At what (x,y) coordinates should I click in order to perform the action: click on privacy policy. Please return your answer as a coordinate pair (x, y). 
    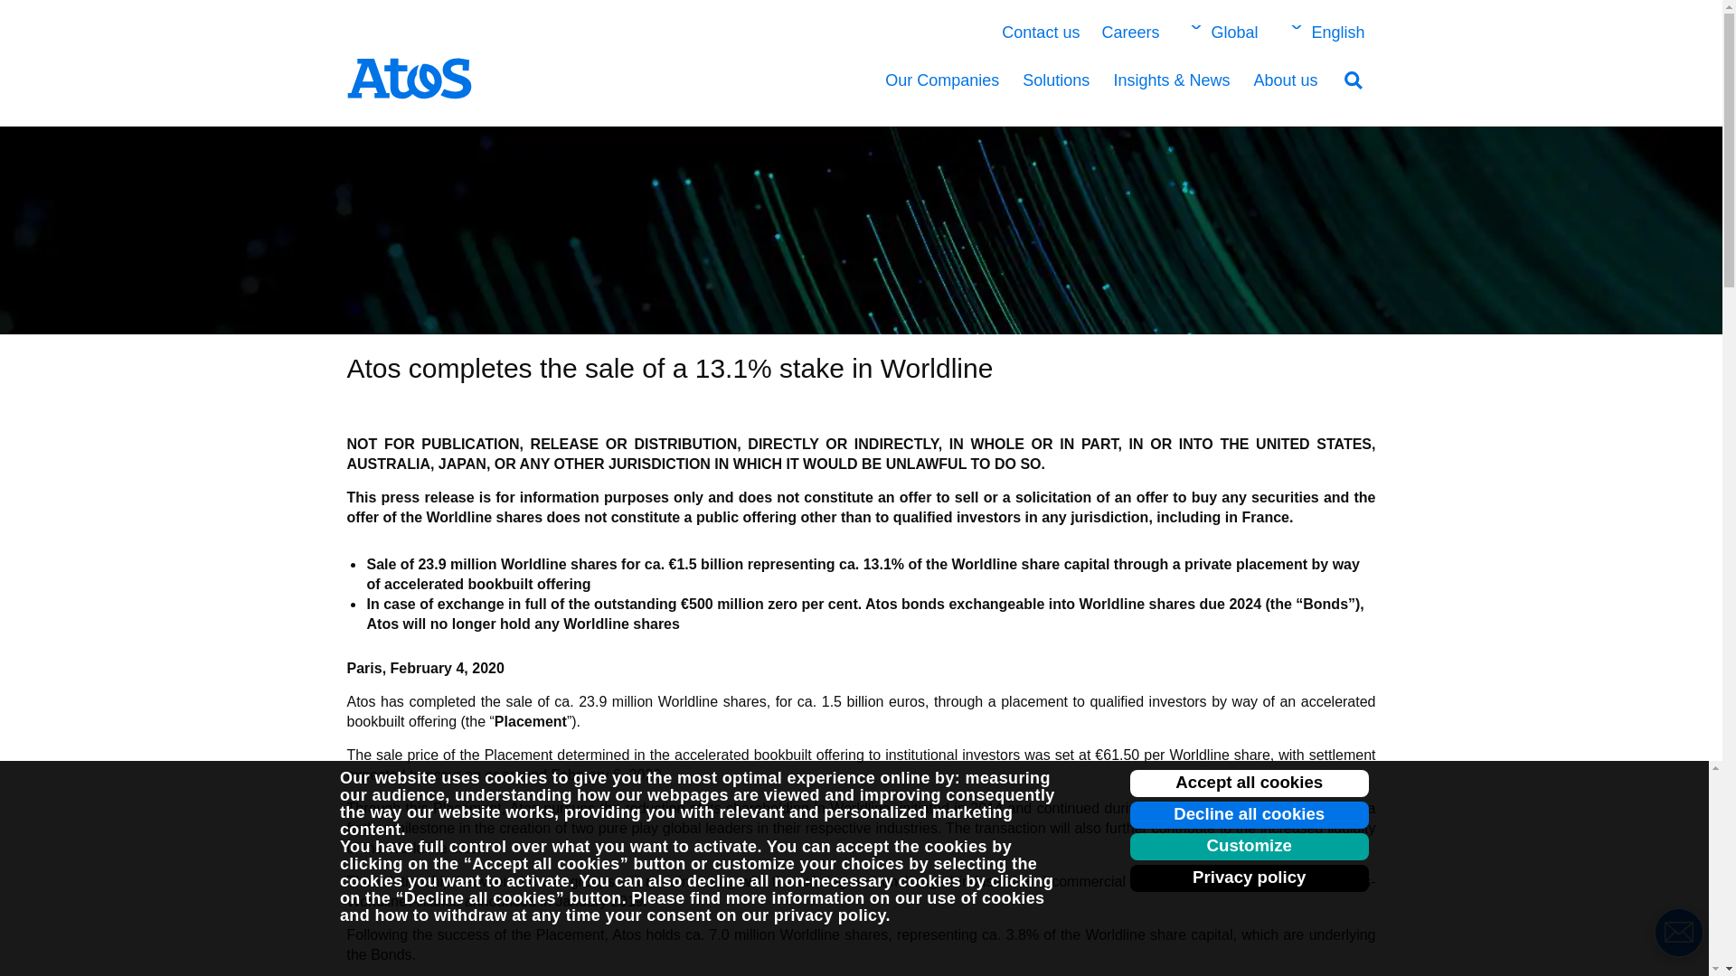
    Looking at the image, I should click on (830, 915).